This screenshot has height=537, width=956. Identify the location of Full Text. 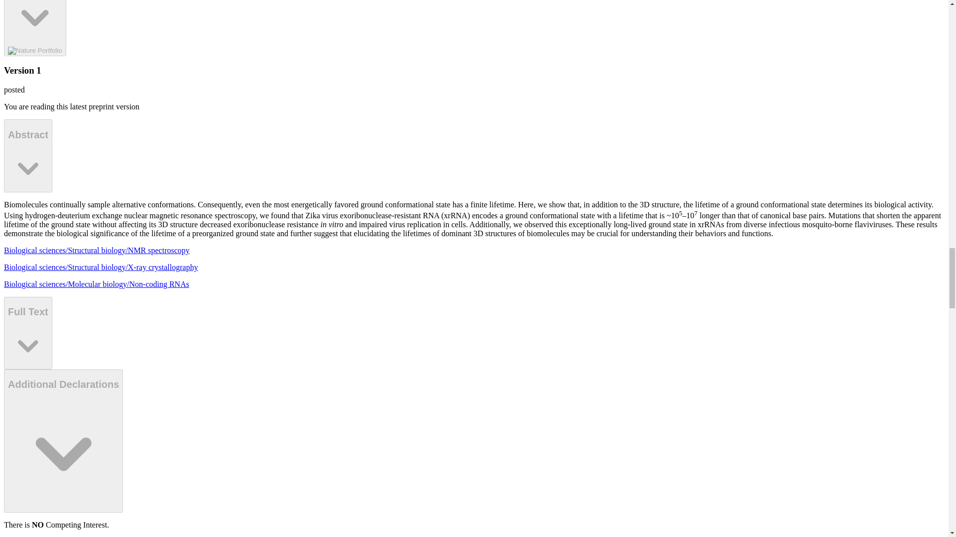
(28, 333).